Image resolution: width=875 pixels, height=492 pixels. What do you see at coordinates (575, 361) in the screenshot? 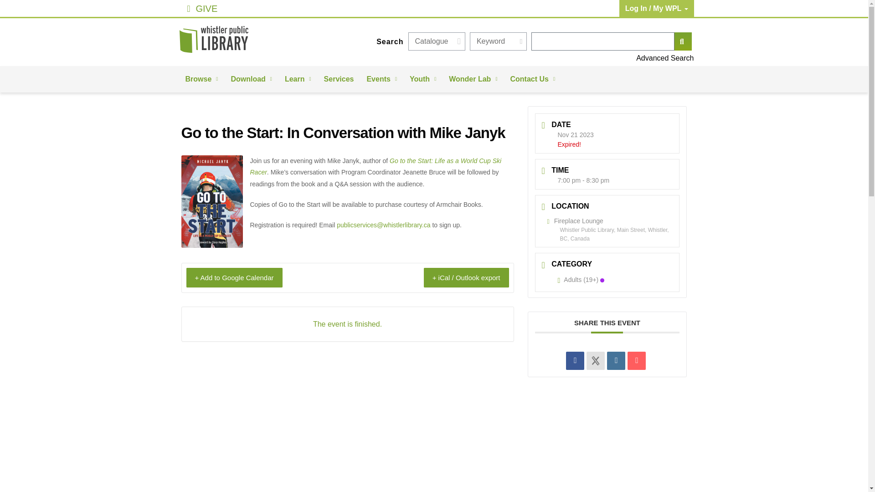
I see `Share on Facebook` at bounding box center [575, 361].